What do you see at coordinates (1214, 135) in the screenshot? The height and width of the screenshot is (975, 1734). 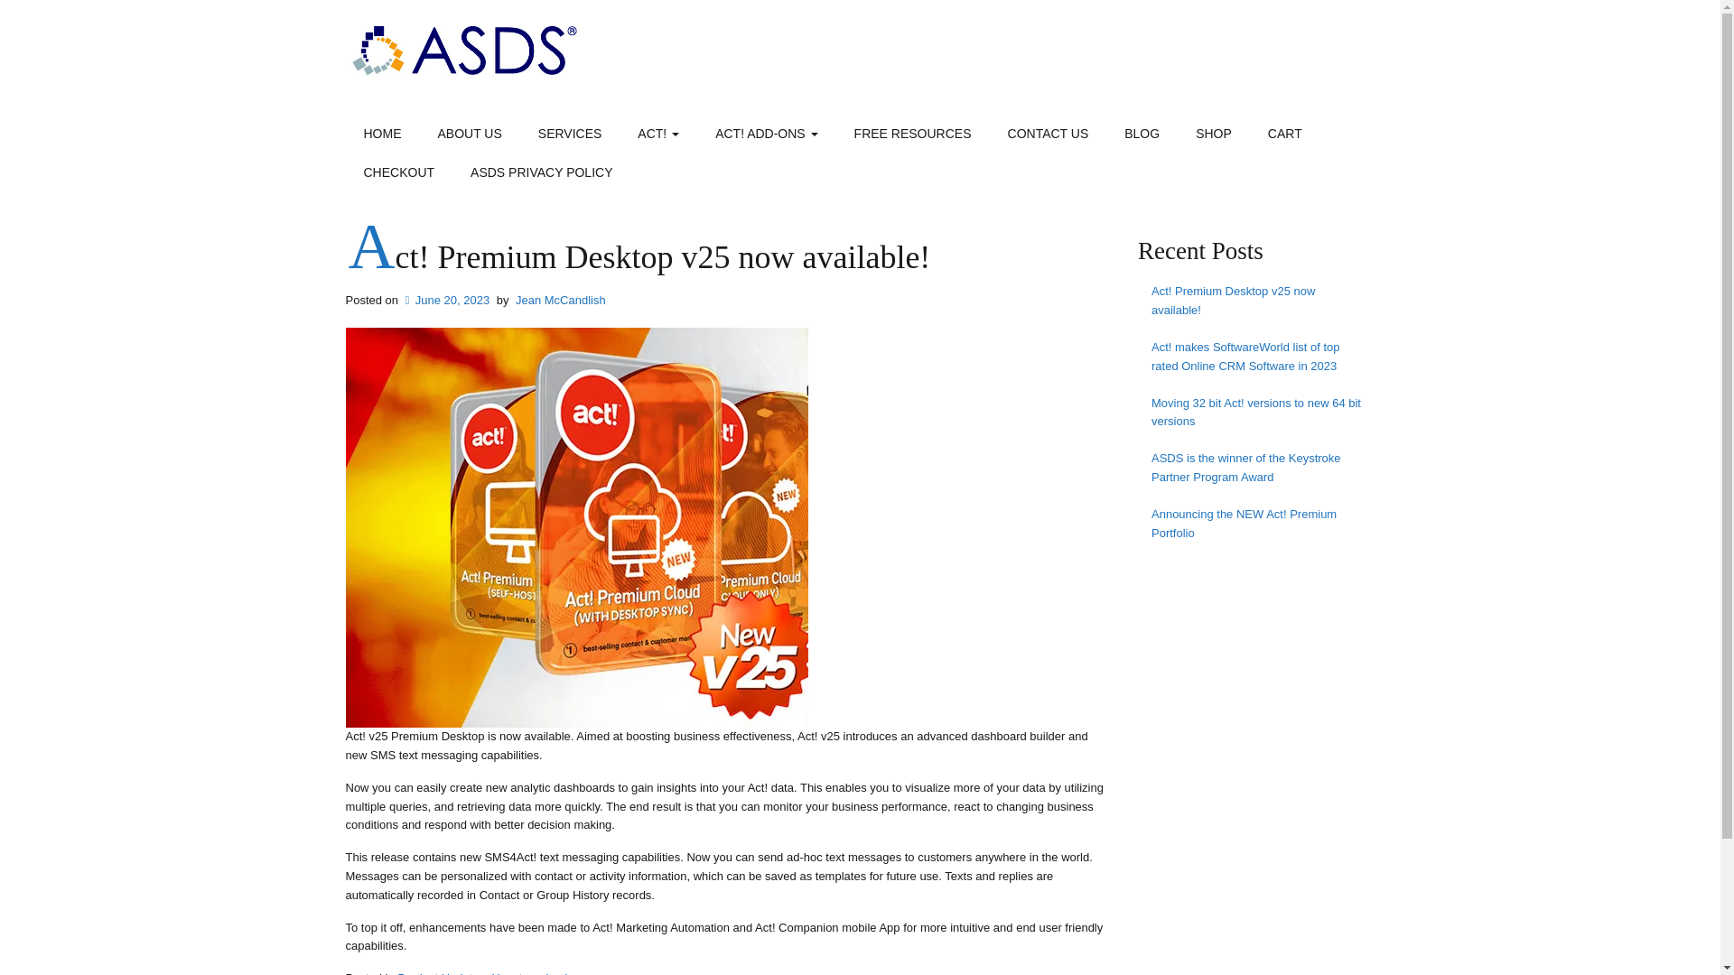 I see `SHOP` at bounding box center [1214, 135].